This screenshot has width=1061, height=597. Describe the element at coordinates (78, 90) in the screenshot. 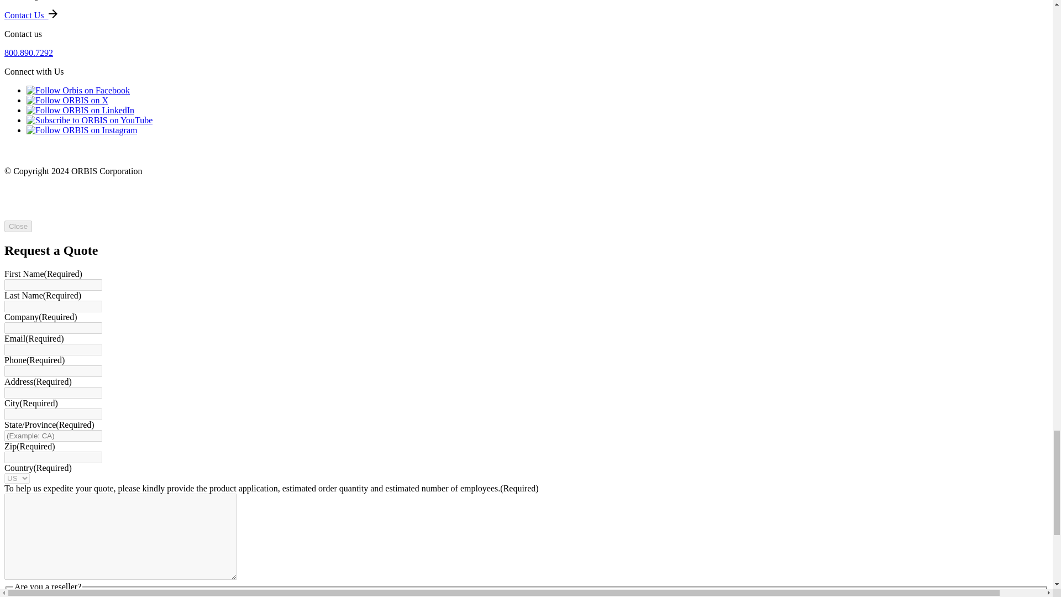

I see `Follow Orbis on Facebook` at that location.